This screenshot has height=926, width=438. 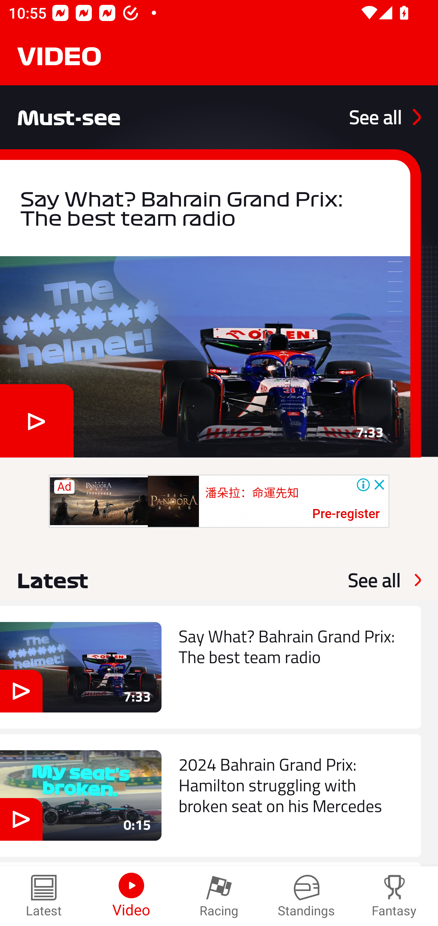 What do you see at coordinates (44, 896) in the screenshot?
I see `Latest` at bounding box center [44, 896].